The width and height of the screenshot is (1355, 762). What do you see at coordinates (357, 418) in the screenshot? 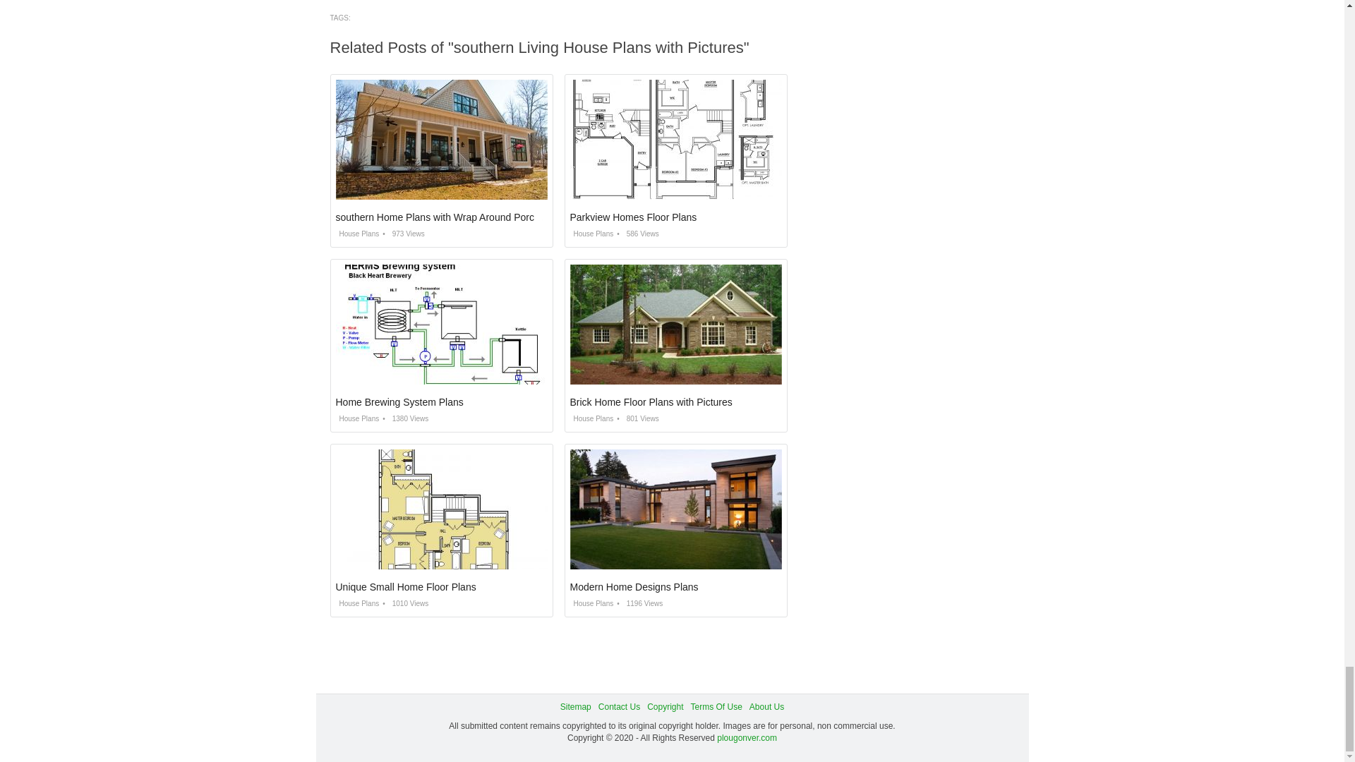
I see `House Plans` at bounding box center [357, 418].